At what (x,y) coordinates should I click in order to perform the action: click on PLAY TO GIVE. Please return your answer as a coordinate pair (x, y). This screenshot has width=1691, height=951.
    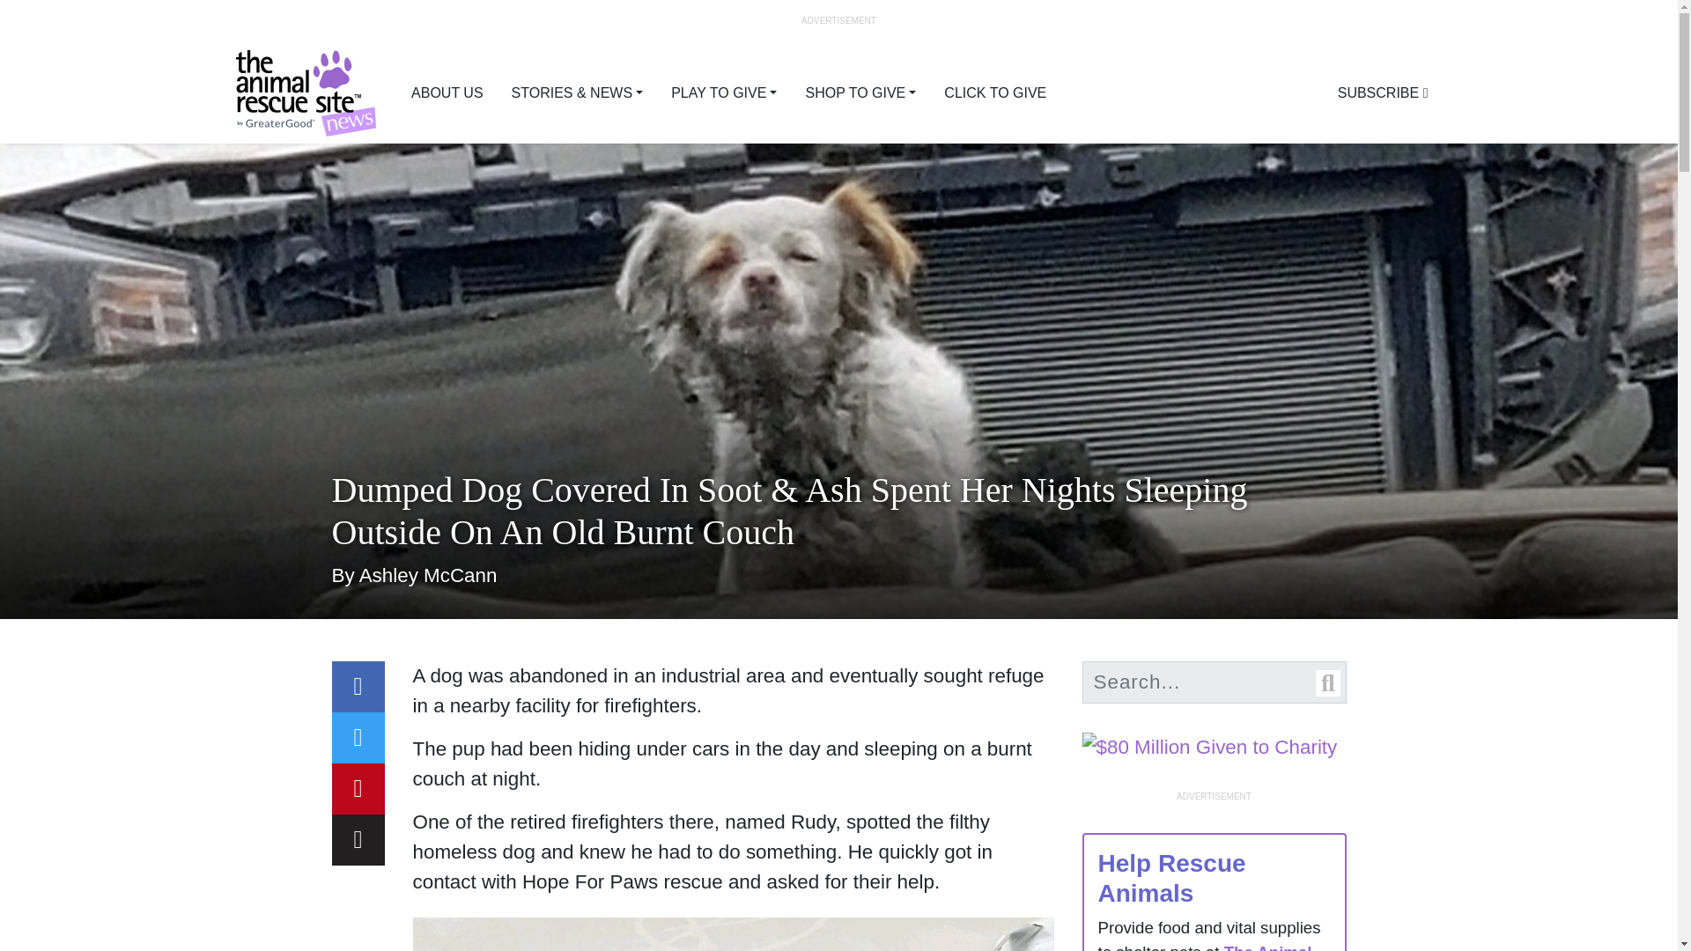
    Looking at the image, I should click on (724, 93).